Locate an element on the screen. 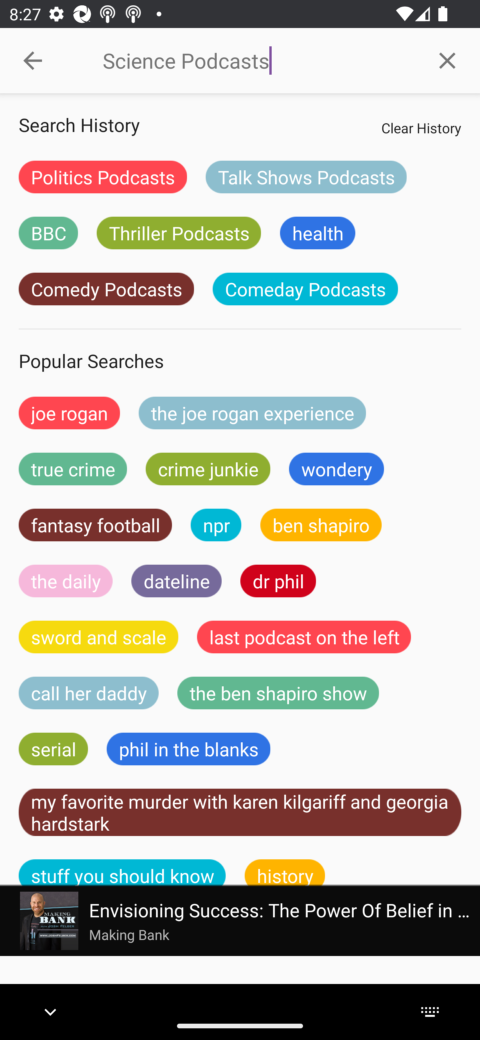 The width and height of the screenshot is (480, 1040). Comedy Podcasts is located at coordinates (106, 289).